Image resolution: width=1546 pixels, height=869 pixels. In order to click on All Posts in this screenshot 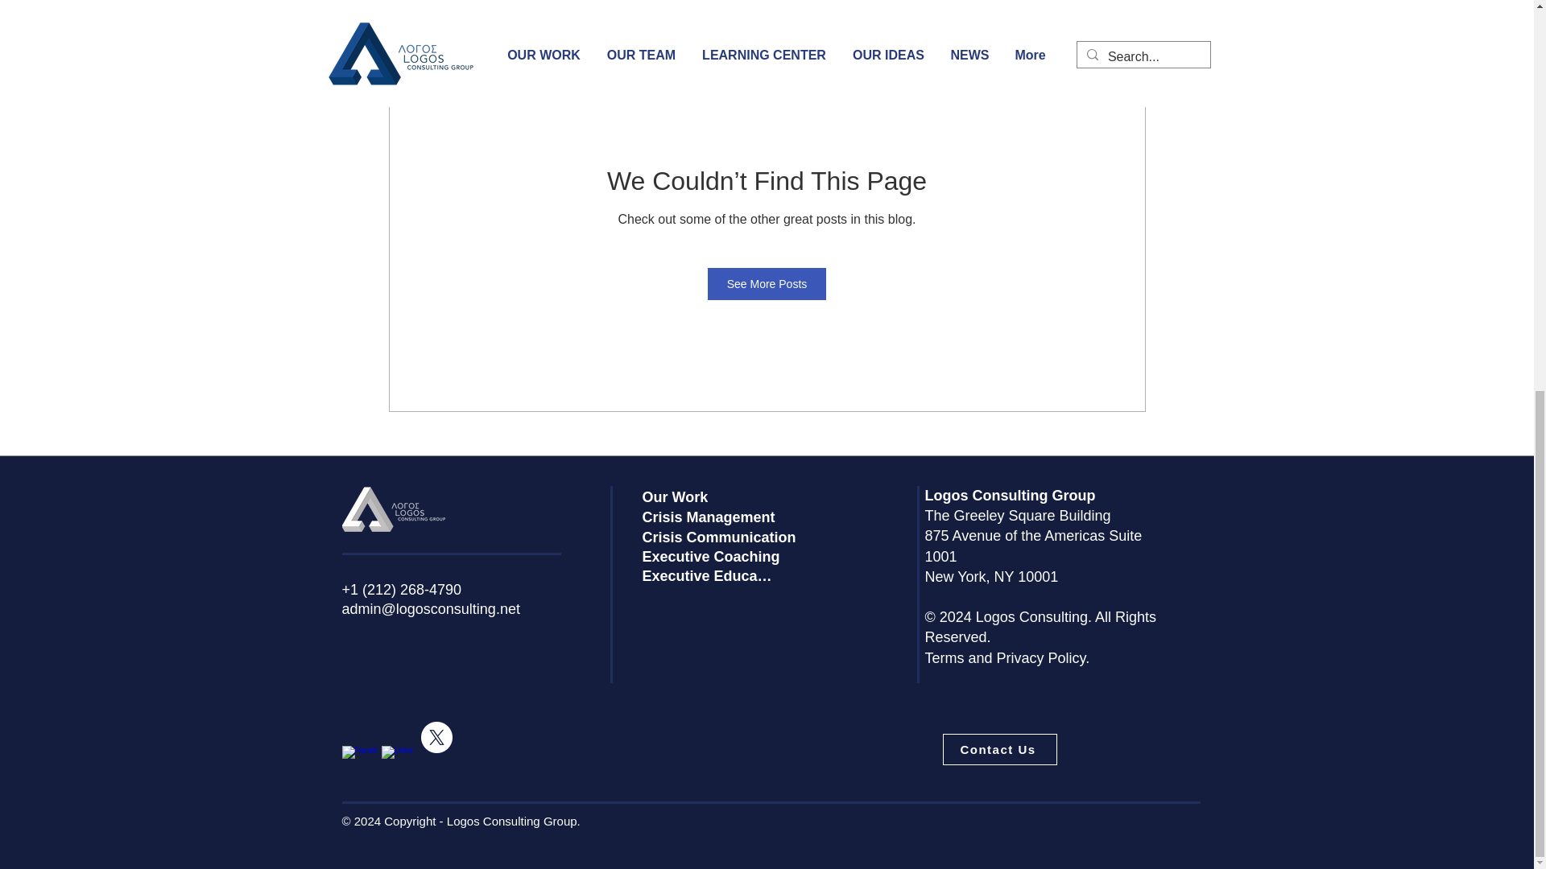, I will do `click(345, 18)`.